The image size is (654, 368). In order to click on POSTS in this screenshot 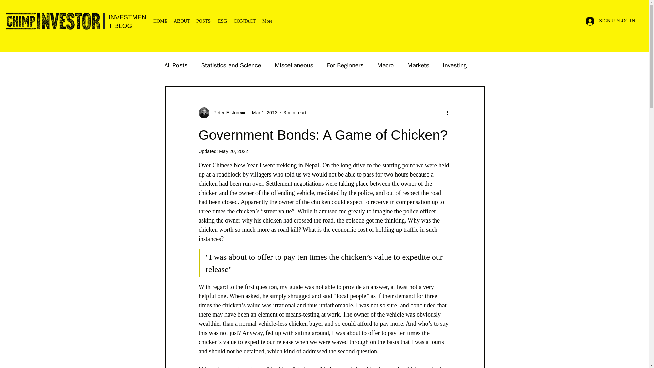, I will do `click(204, 21)`.